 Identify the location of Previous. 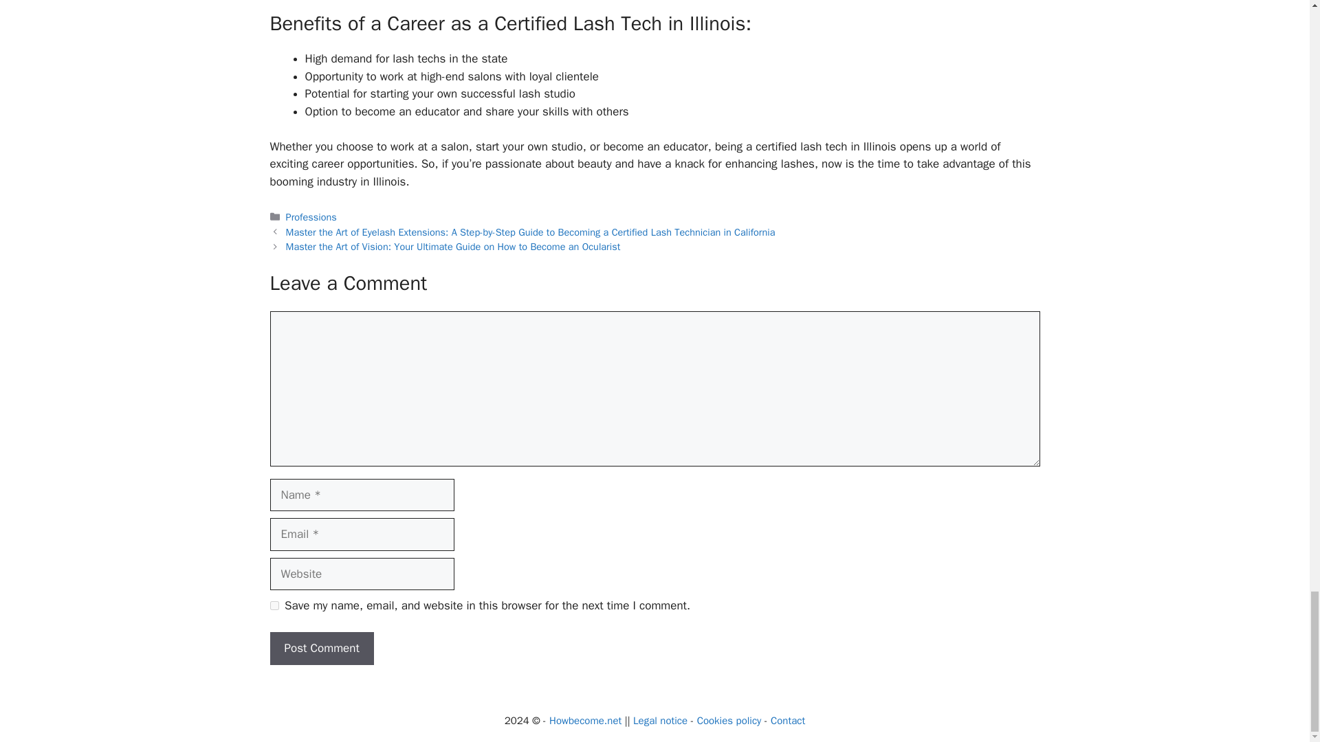
(531, 232).